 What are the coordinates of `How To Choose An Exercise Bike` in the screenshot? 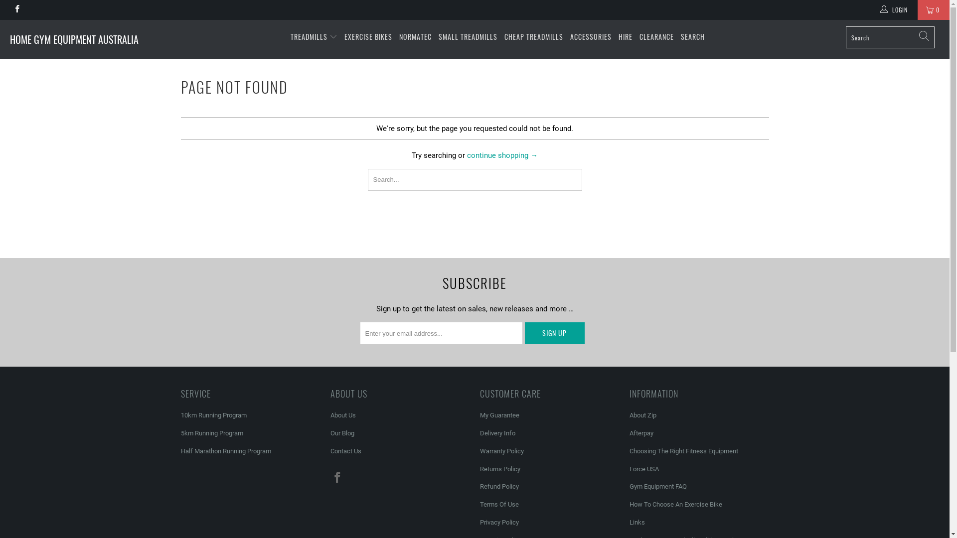 It's located at (675, 504).